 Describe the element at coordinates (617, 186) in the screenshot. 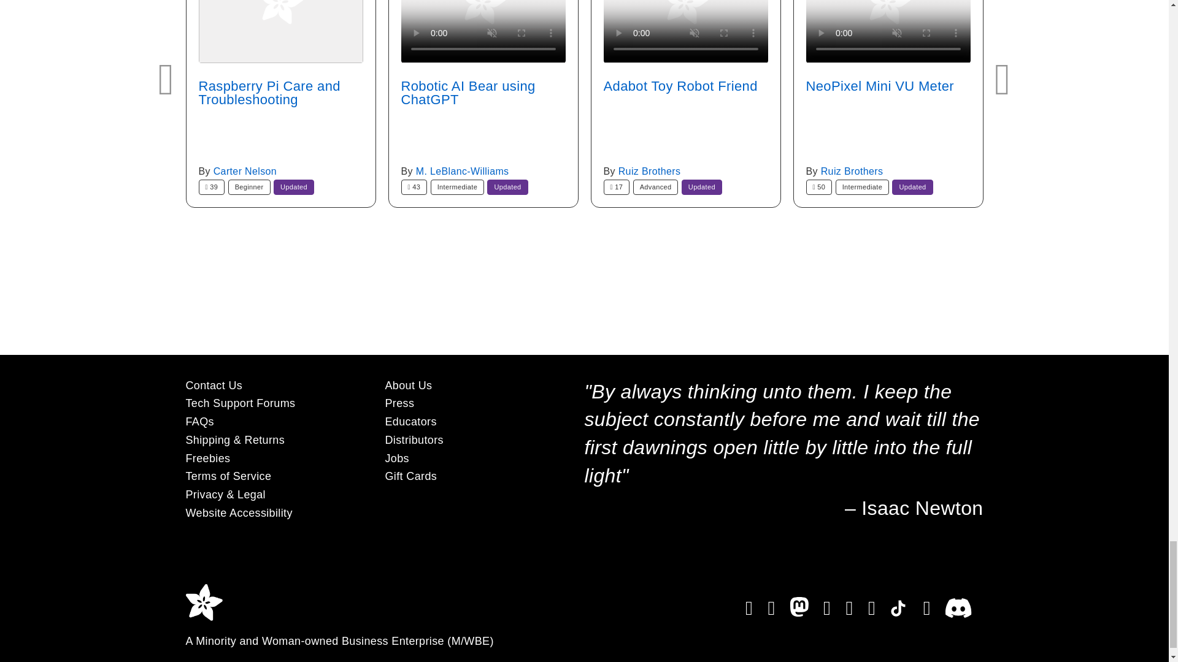

I see `Saves` at that location.